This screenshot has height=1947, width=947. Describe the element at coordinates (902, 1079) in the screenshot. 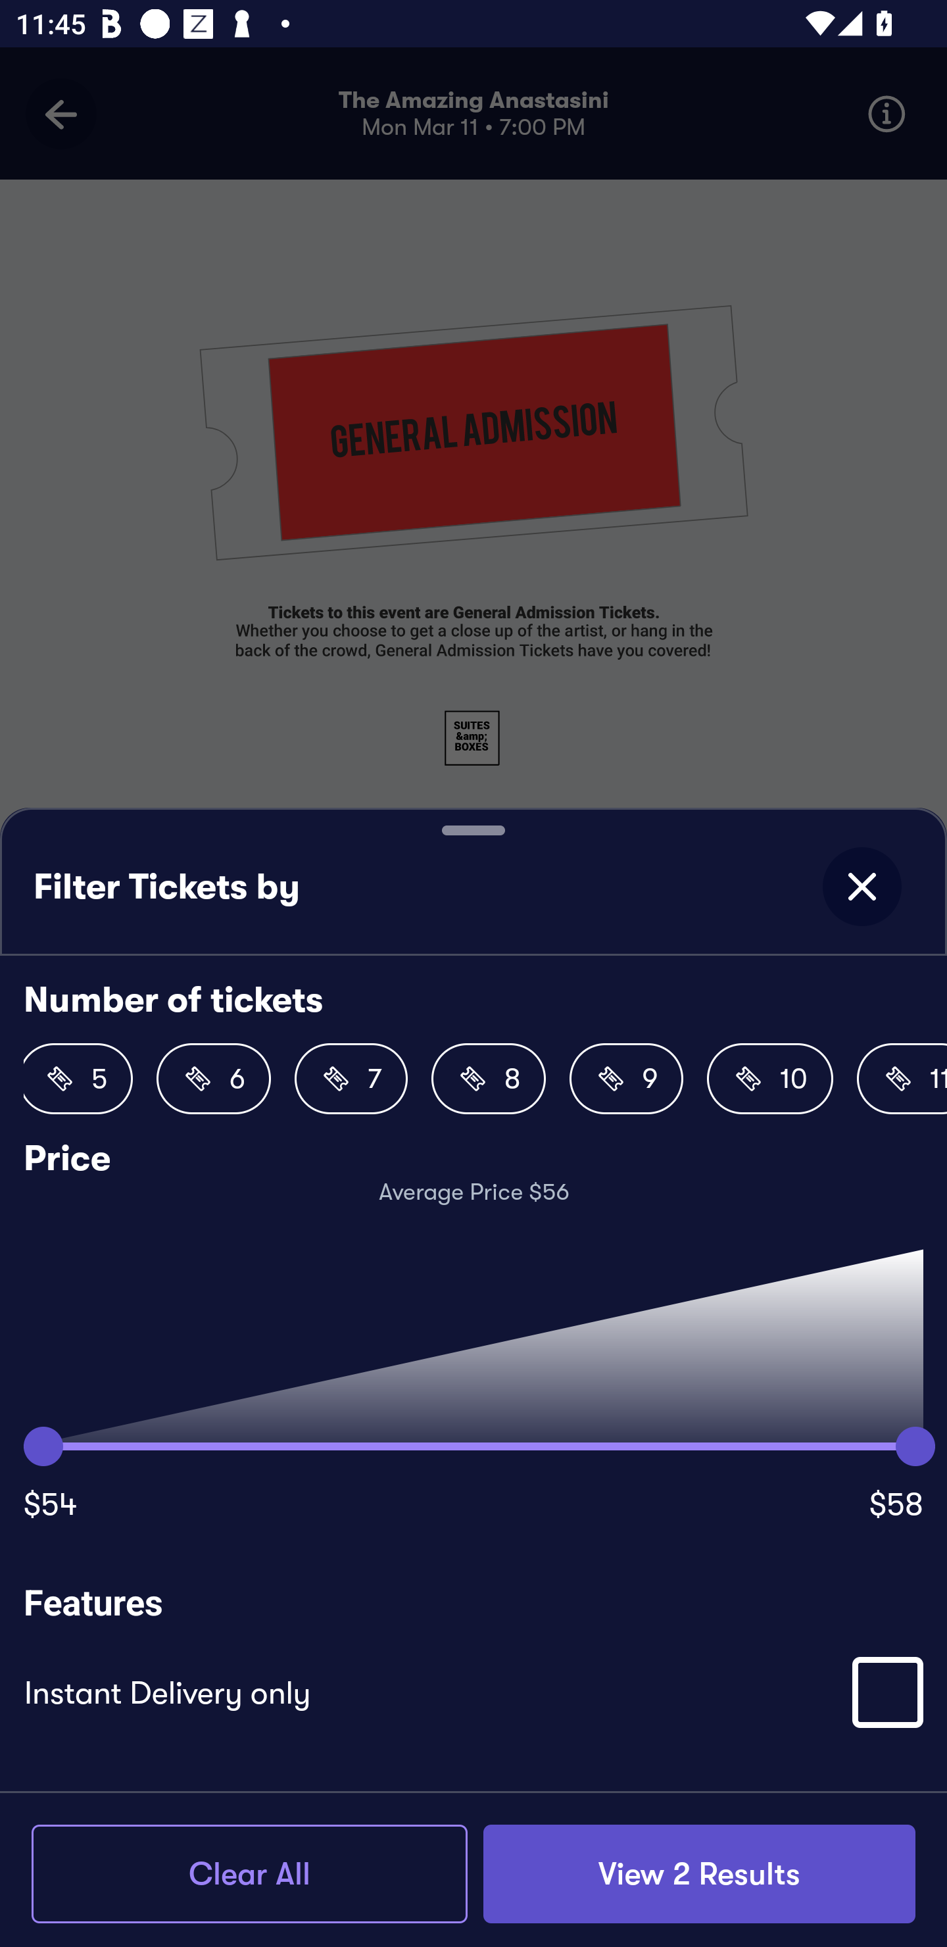

I see `11` at that location.